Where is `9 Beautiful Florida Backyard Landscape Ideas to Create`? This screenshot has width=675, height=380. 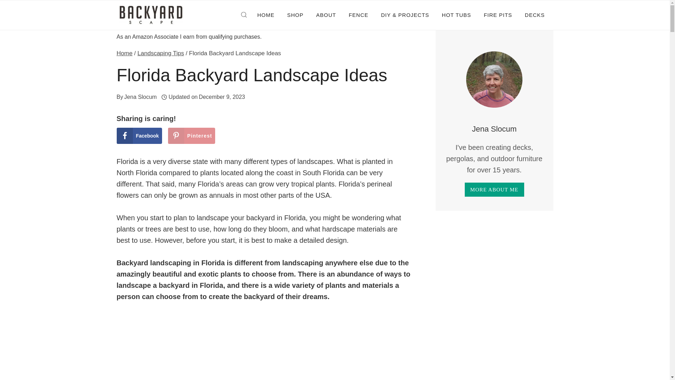
9 Beautiful Florida Backyard Landscape Ideas to Create is located at coordinates (264, 347).